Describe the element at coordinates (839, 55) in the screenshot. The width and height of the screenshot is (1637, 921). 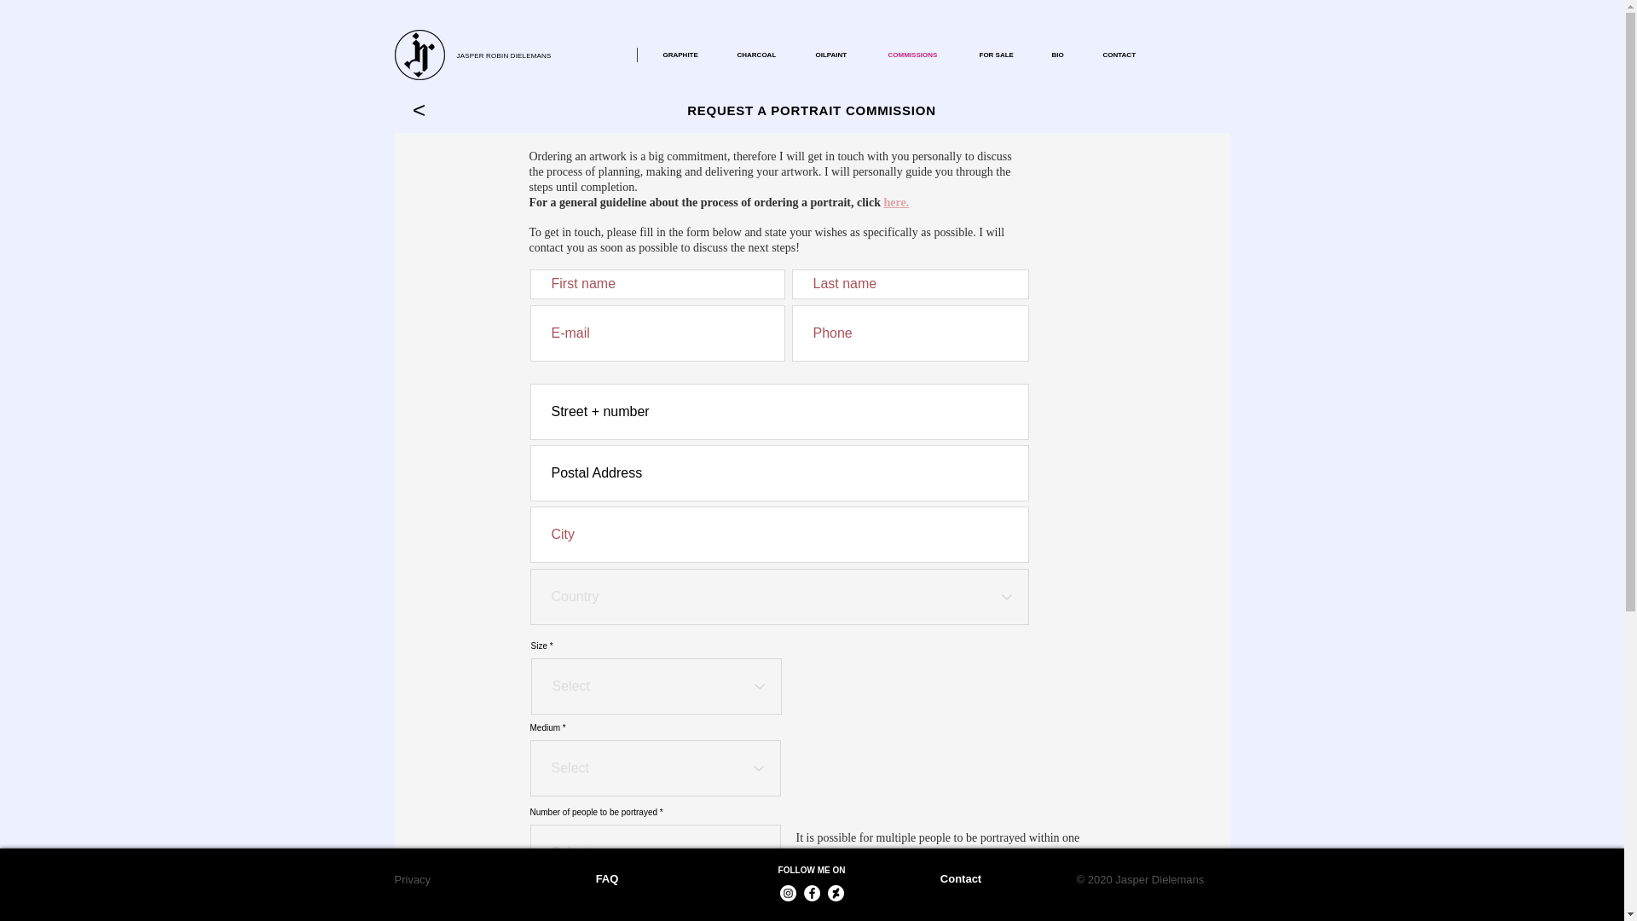
I see `OILPAINT` at that location.